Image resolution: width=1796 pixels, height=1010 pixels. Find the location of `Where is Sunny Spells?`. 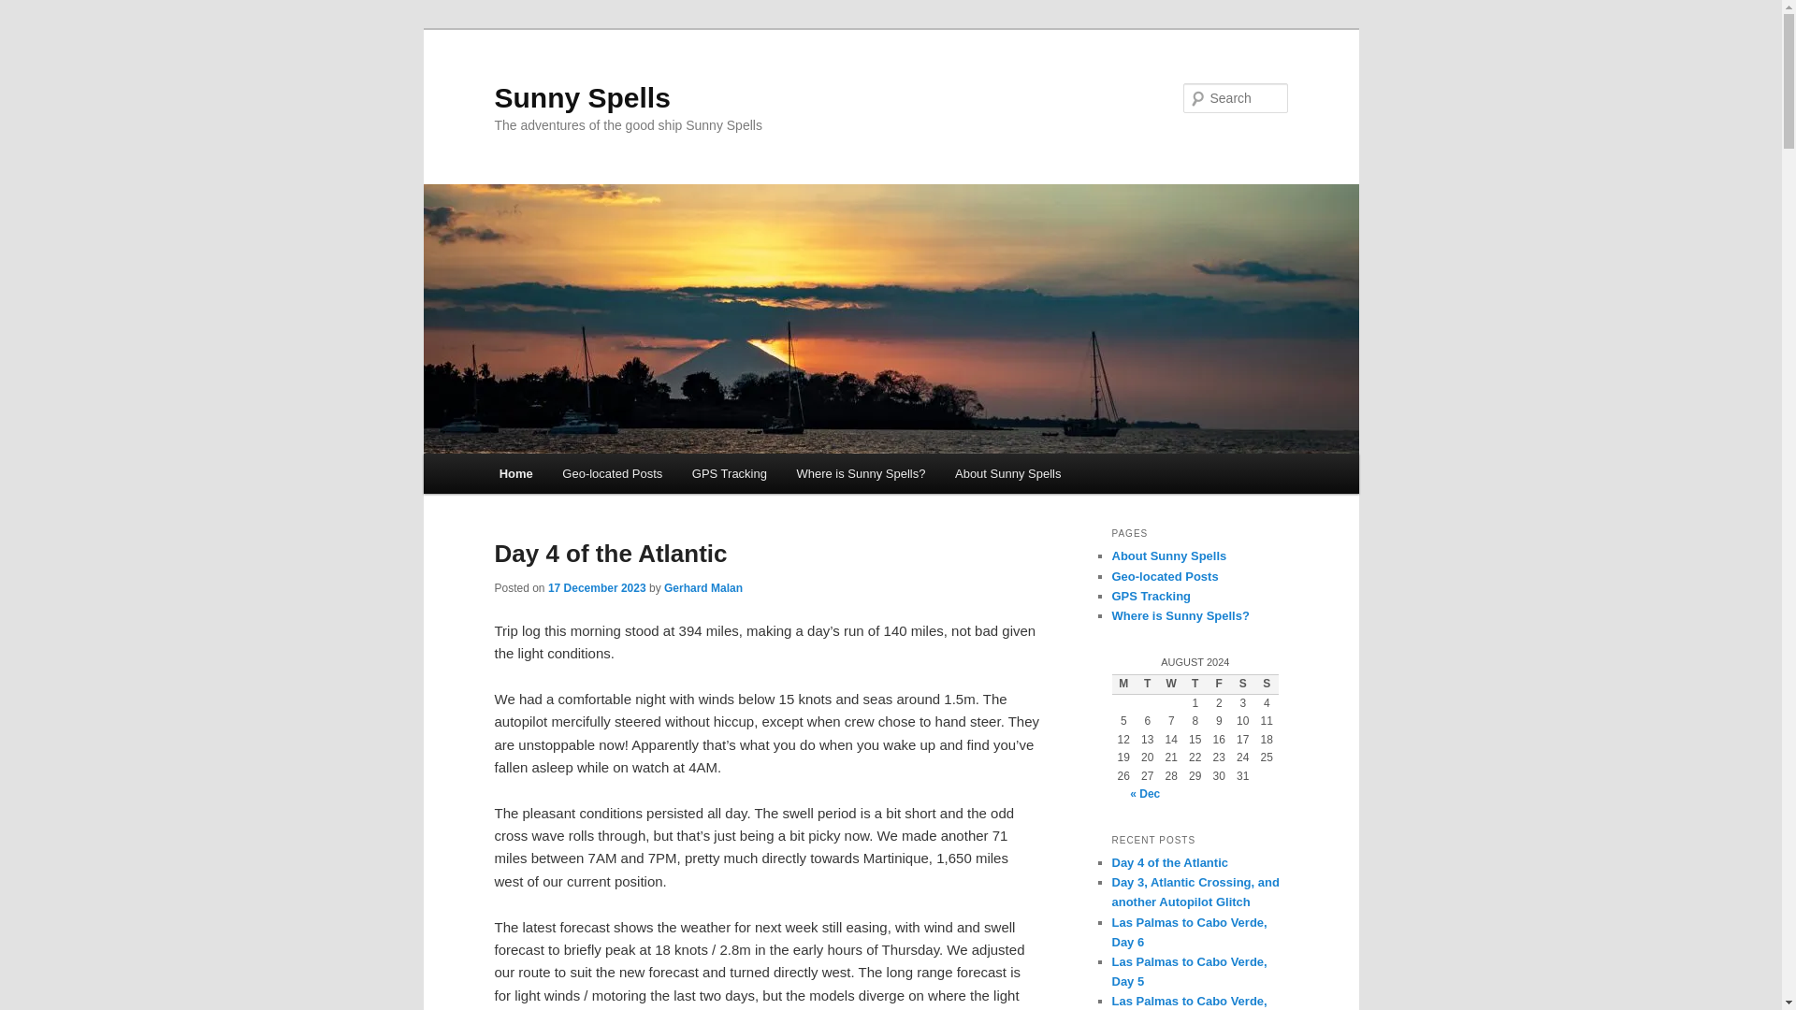

Where is Sunny Spells? is located at coordinates (1180, 615).